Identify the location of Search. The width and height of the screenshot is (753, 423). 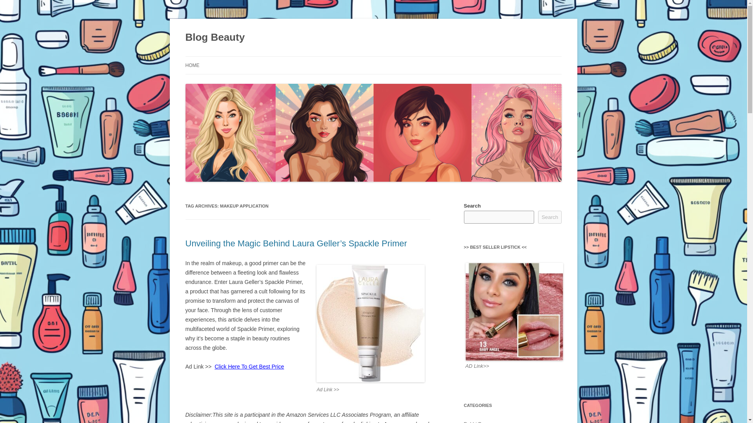
(550, 217).